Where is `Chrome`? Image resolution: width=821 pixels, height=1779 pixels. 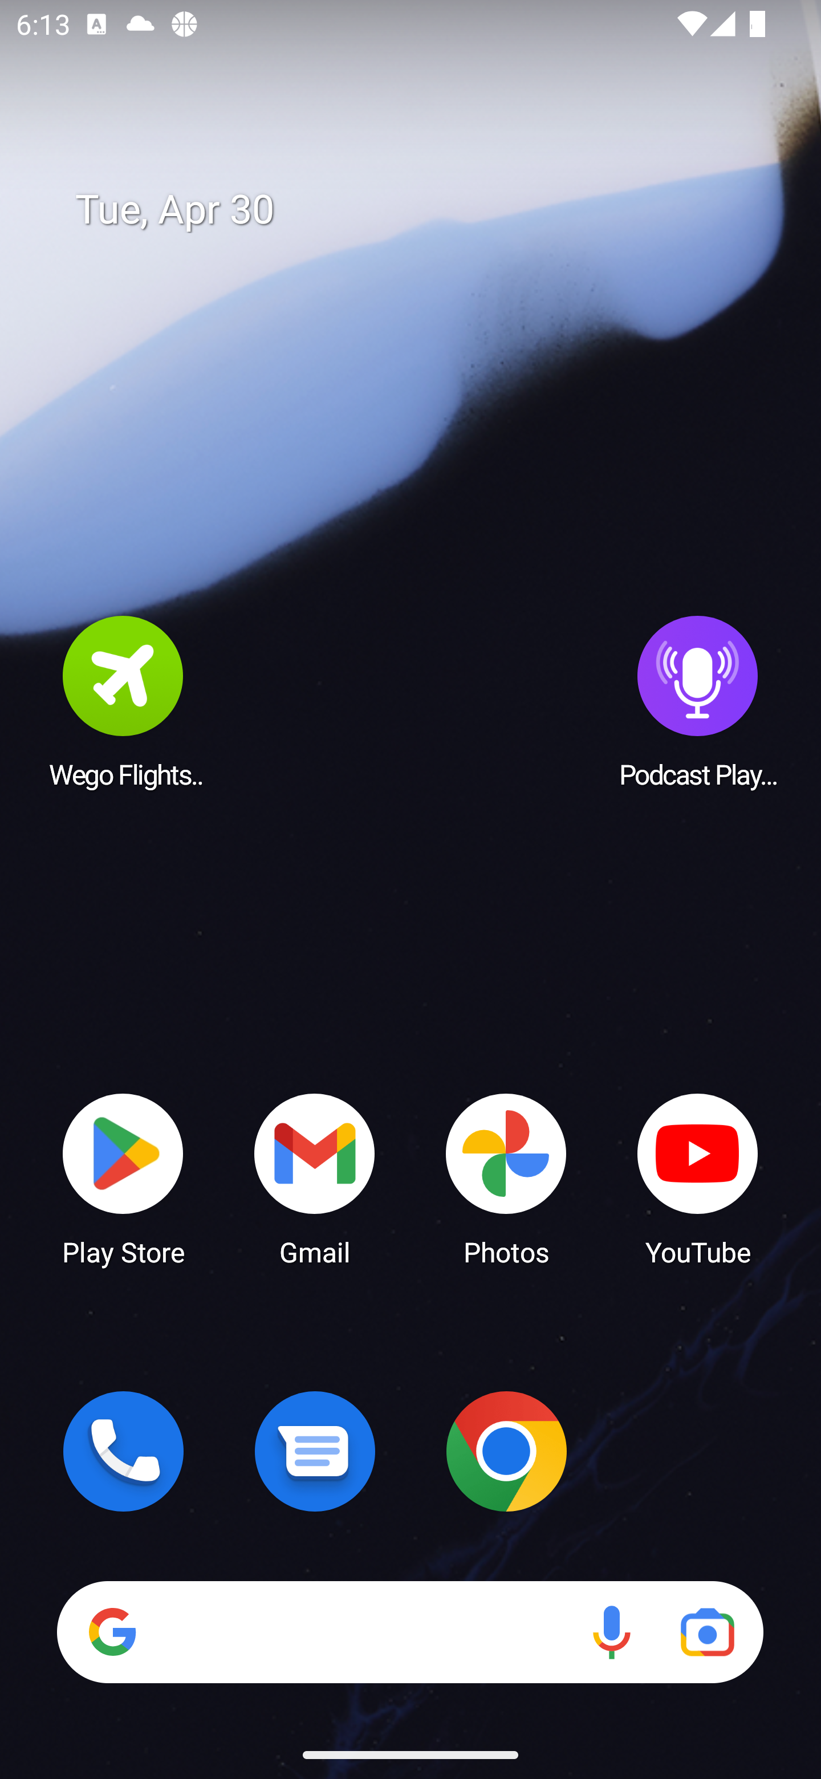
Chrome is located at coordinates (506, 1451).